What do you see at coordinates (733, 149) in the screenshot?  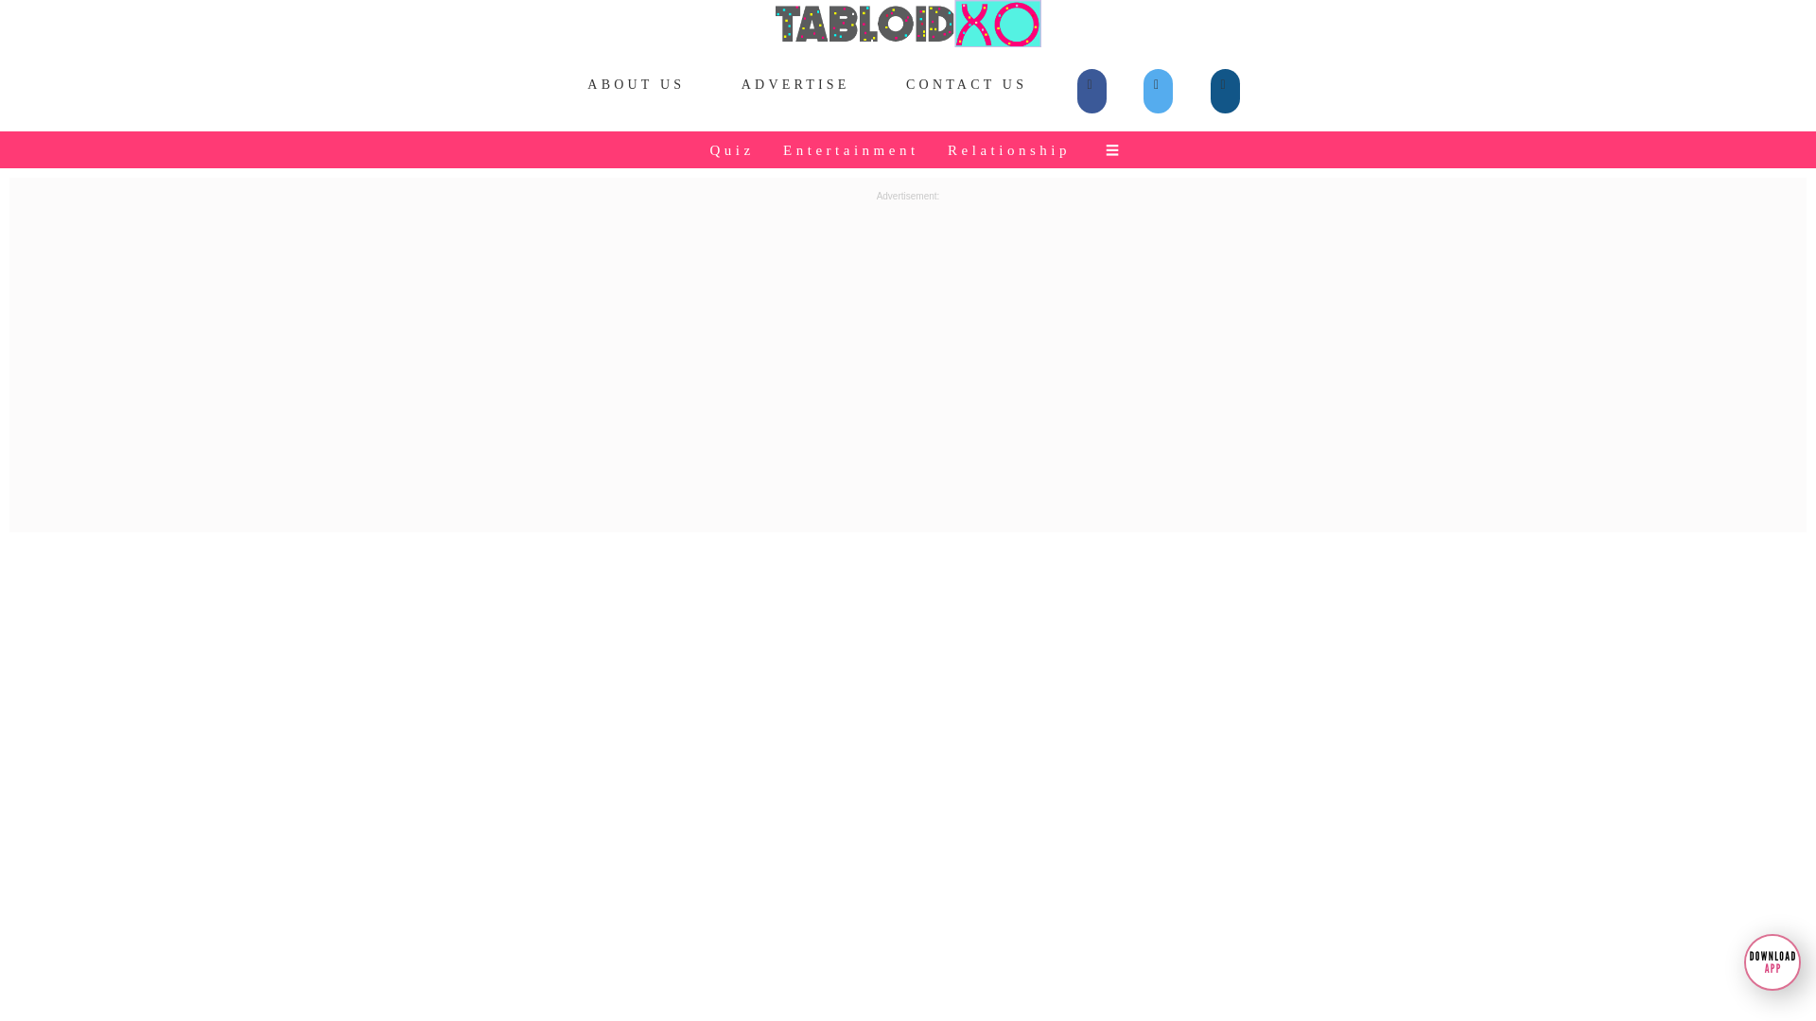 I see `Quiz` at bounding box center [733, 149].